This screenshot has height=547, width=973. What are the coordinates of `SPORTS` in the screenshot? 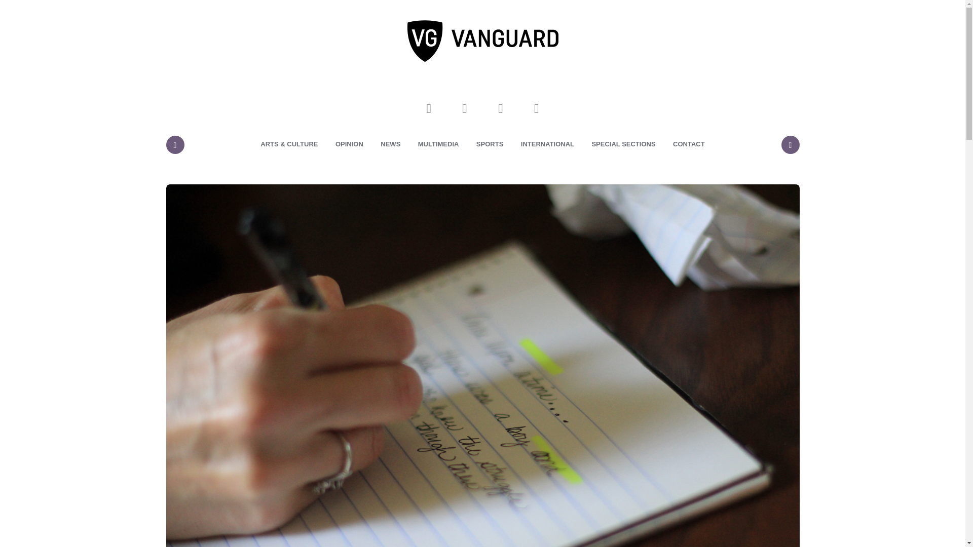 It's located at (490, 144).